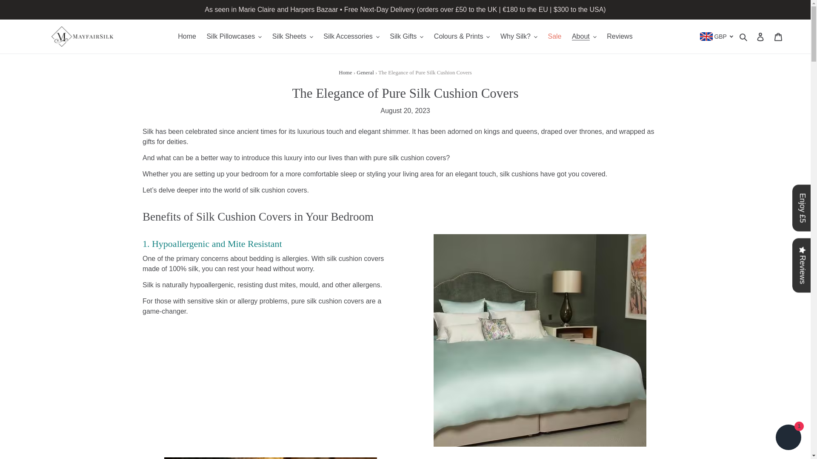 This screenshot has height=459, width=817. Describe the element at coordinates (186, 37) in the screenshot. I see `Home` at that location.